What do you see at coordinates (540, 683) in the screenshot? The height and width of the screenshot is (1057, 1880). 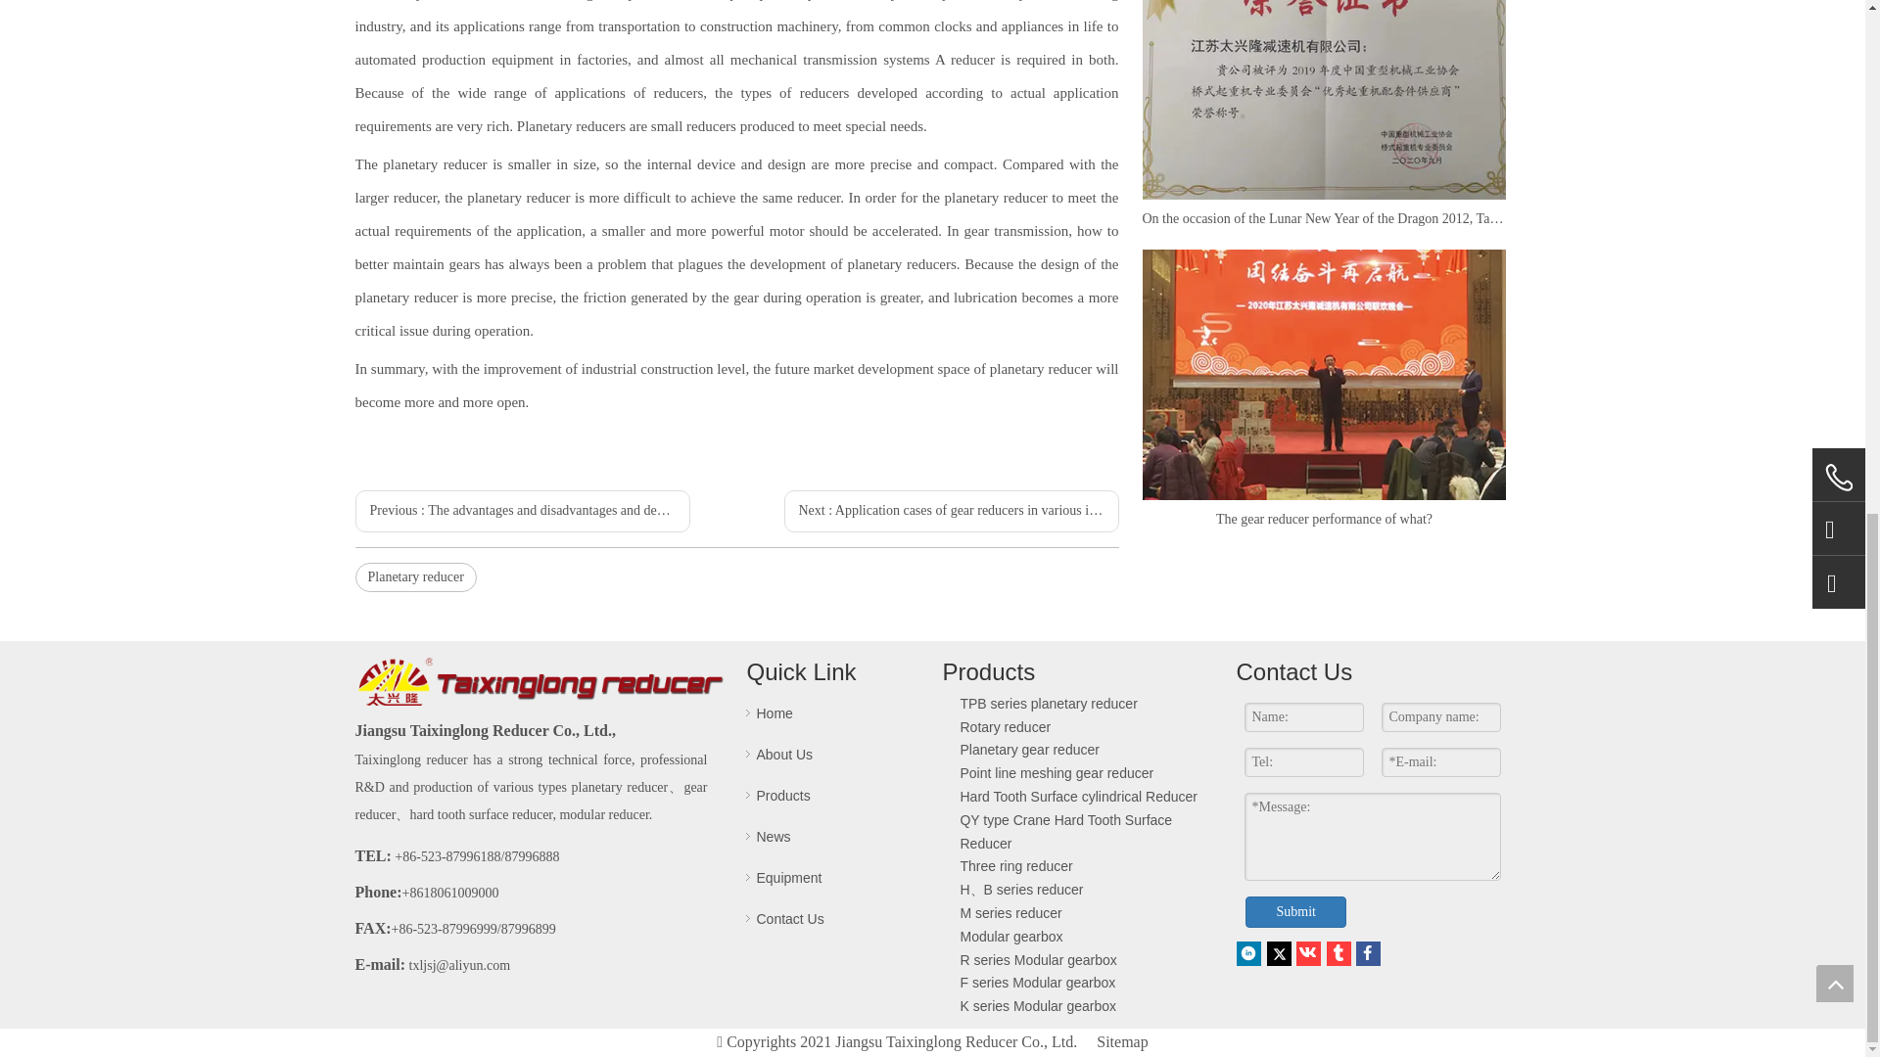 I see `logo-d` at bounding box center [540, 683].